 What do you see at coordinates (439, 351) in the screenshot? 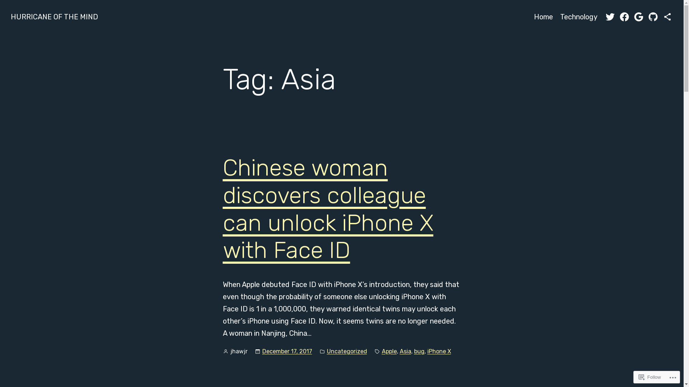
I see `iPhone X` at bounding box center [439, 351].